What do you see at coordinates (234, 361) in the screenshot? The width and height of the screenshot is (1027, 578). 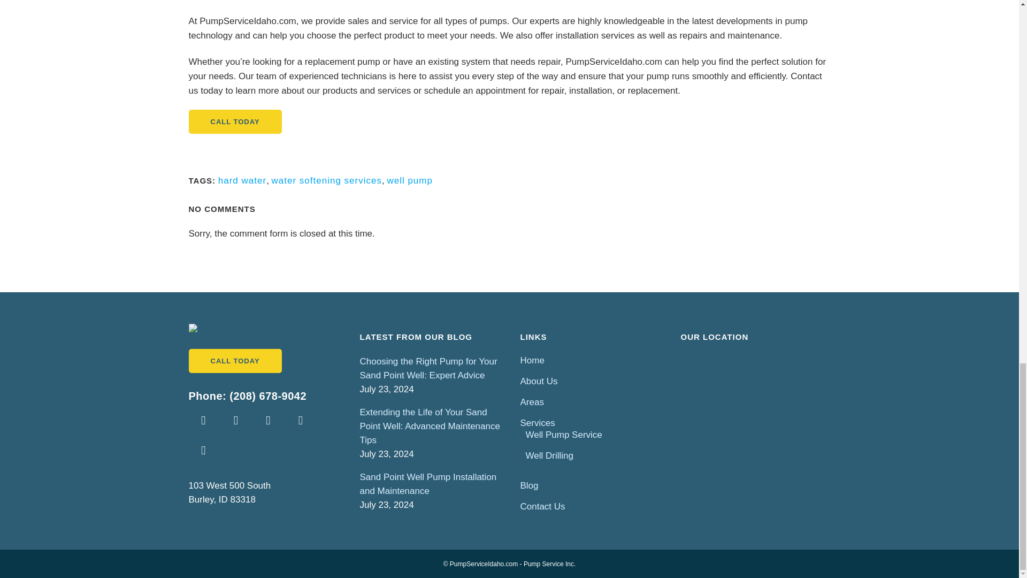 I see `CALL TODAY` at bounding box center [234, 361].